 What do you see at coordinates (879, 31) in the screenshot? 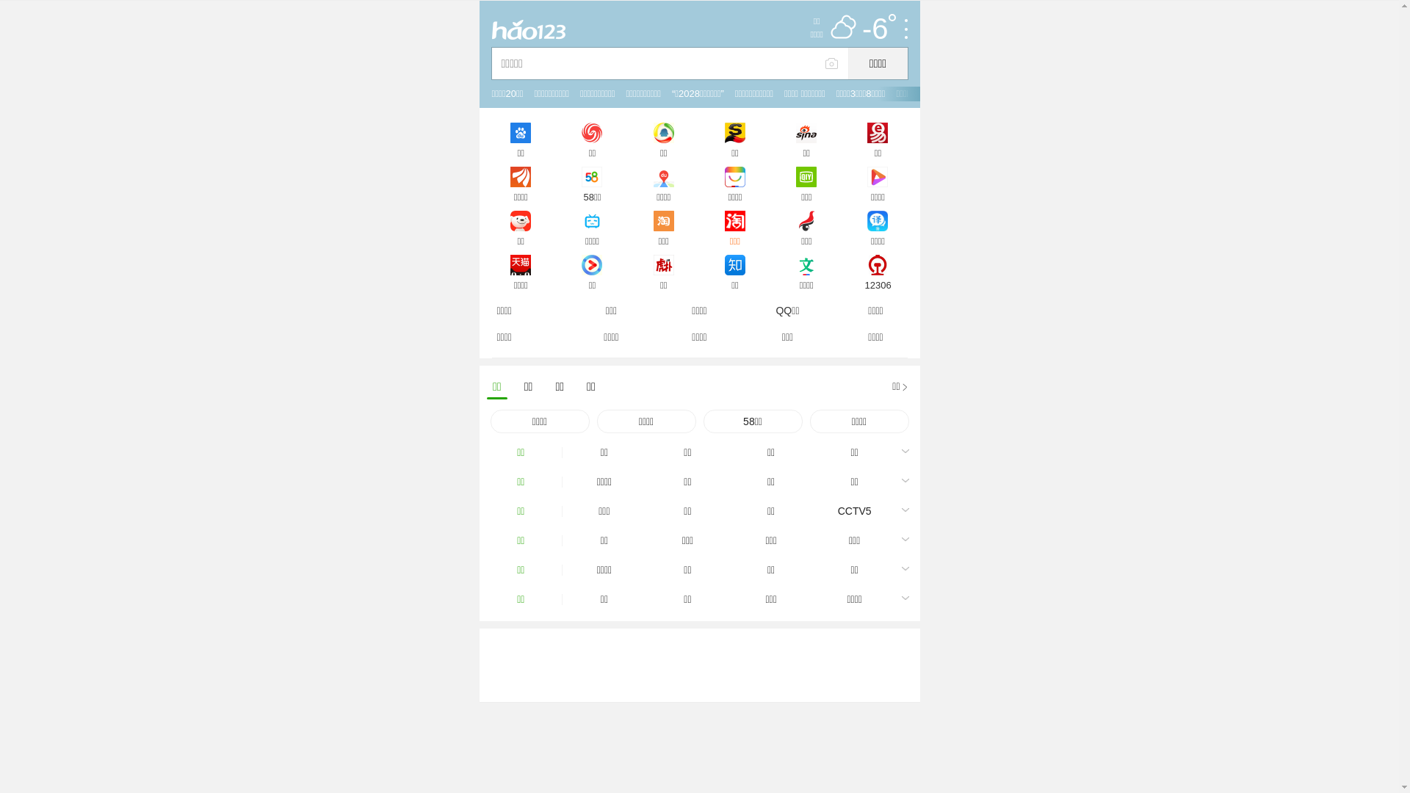
I see `-6` at bounding box center [879, 31].